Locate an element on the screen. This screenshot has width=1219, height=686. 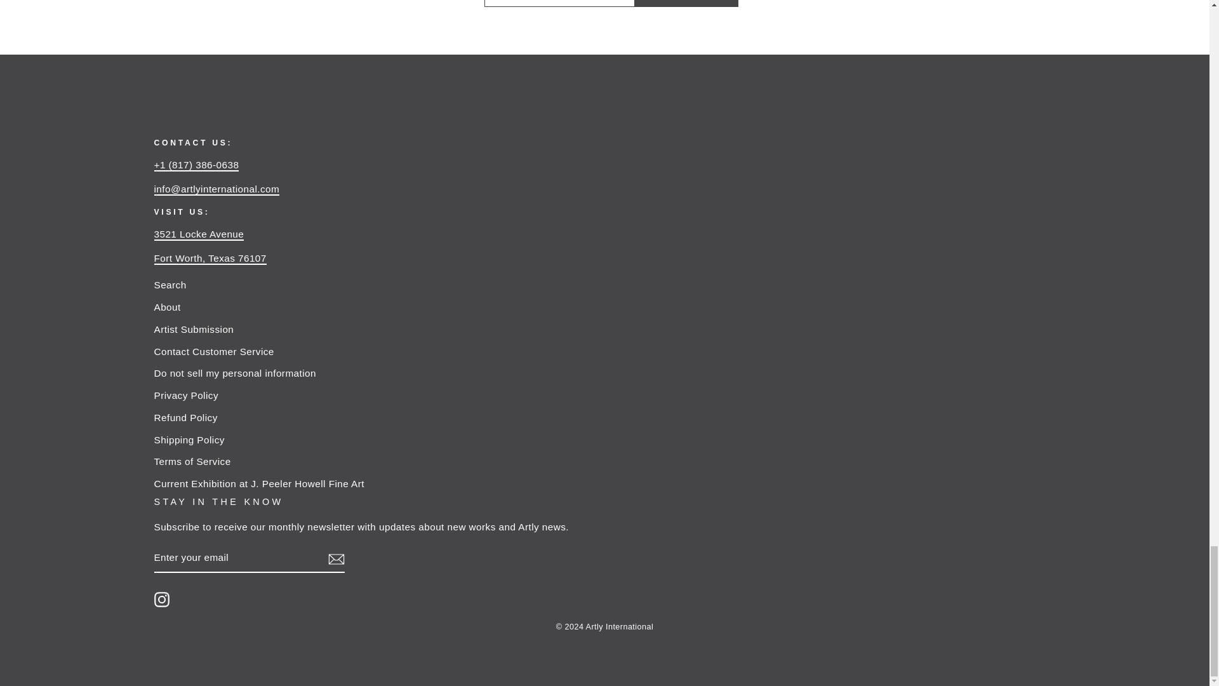
Google Map to Artly International is located at coordinates (210, 259).